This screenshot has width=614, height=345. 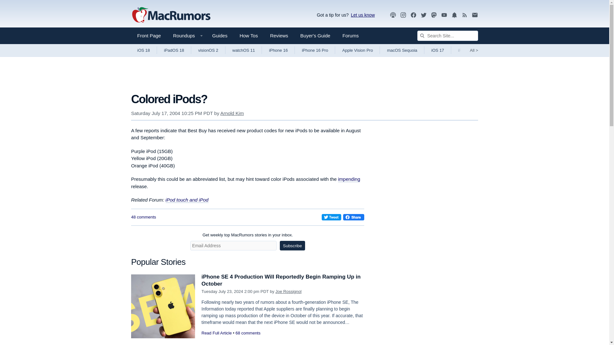 What do you see at coordinates (403, 15) in the screenshot?
I see `Instagram` at bounding box center [403, 15].